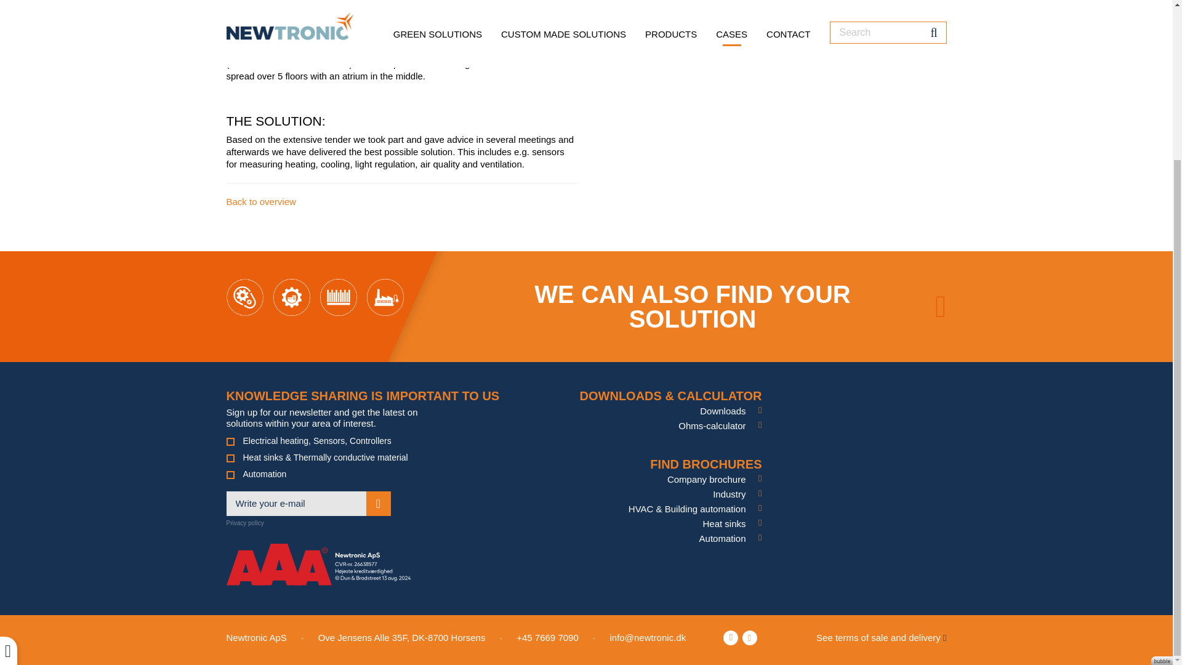 This screenshot has width=1182, height=665. I want to click on Automation, so click(731, 538).